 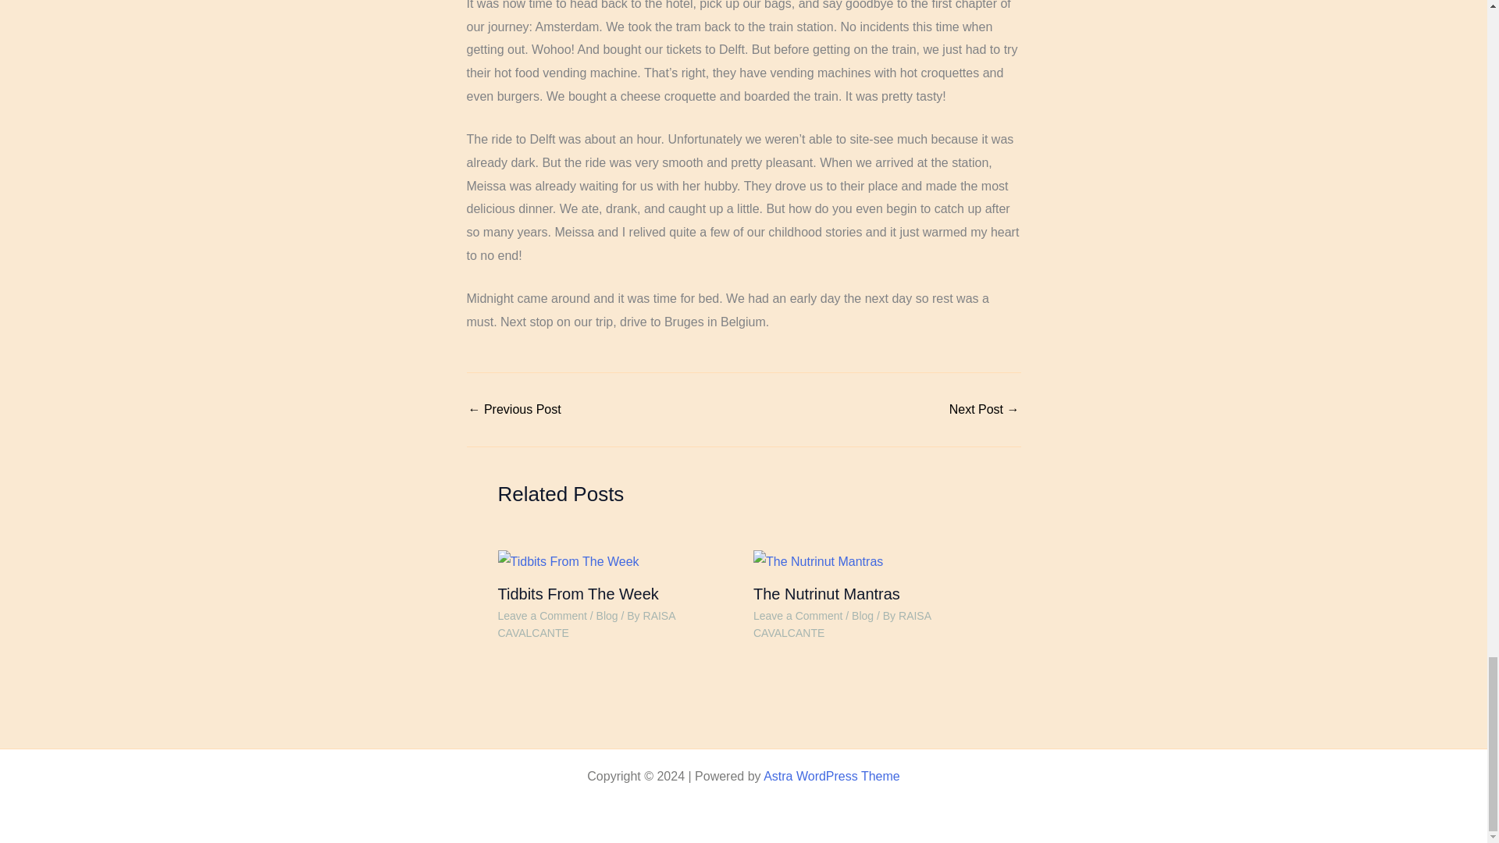 I want to click on View all posts by RAISA CAVALCANTE, so click(x=586, y=624).